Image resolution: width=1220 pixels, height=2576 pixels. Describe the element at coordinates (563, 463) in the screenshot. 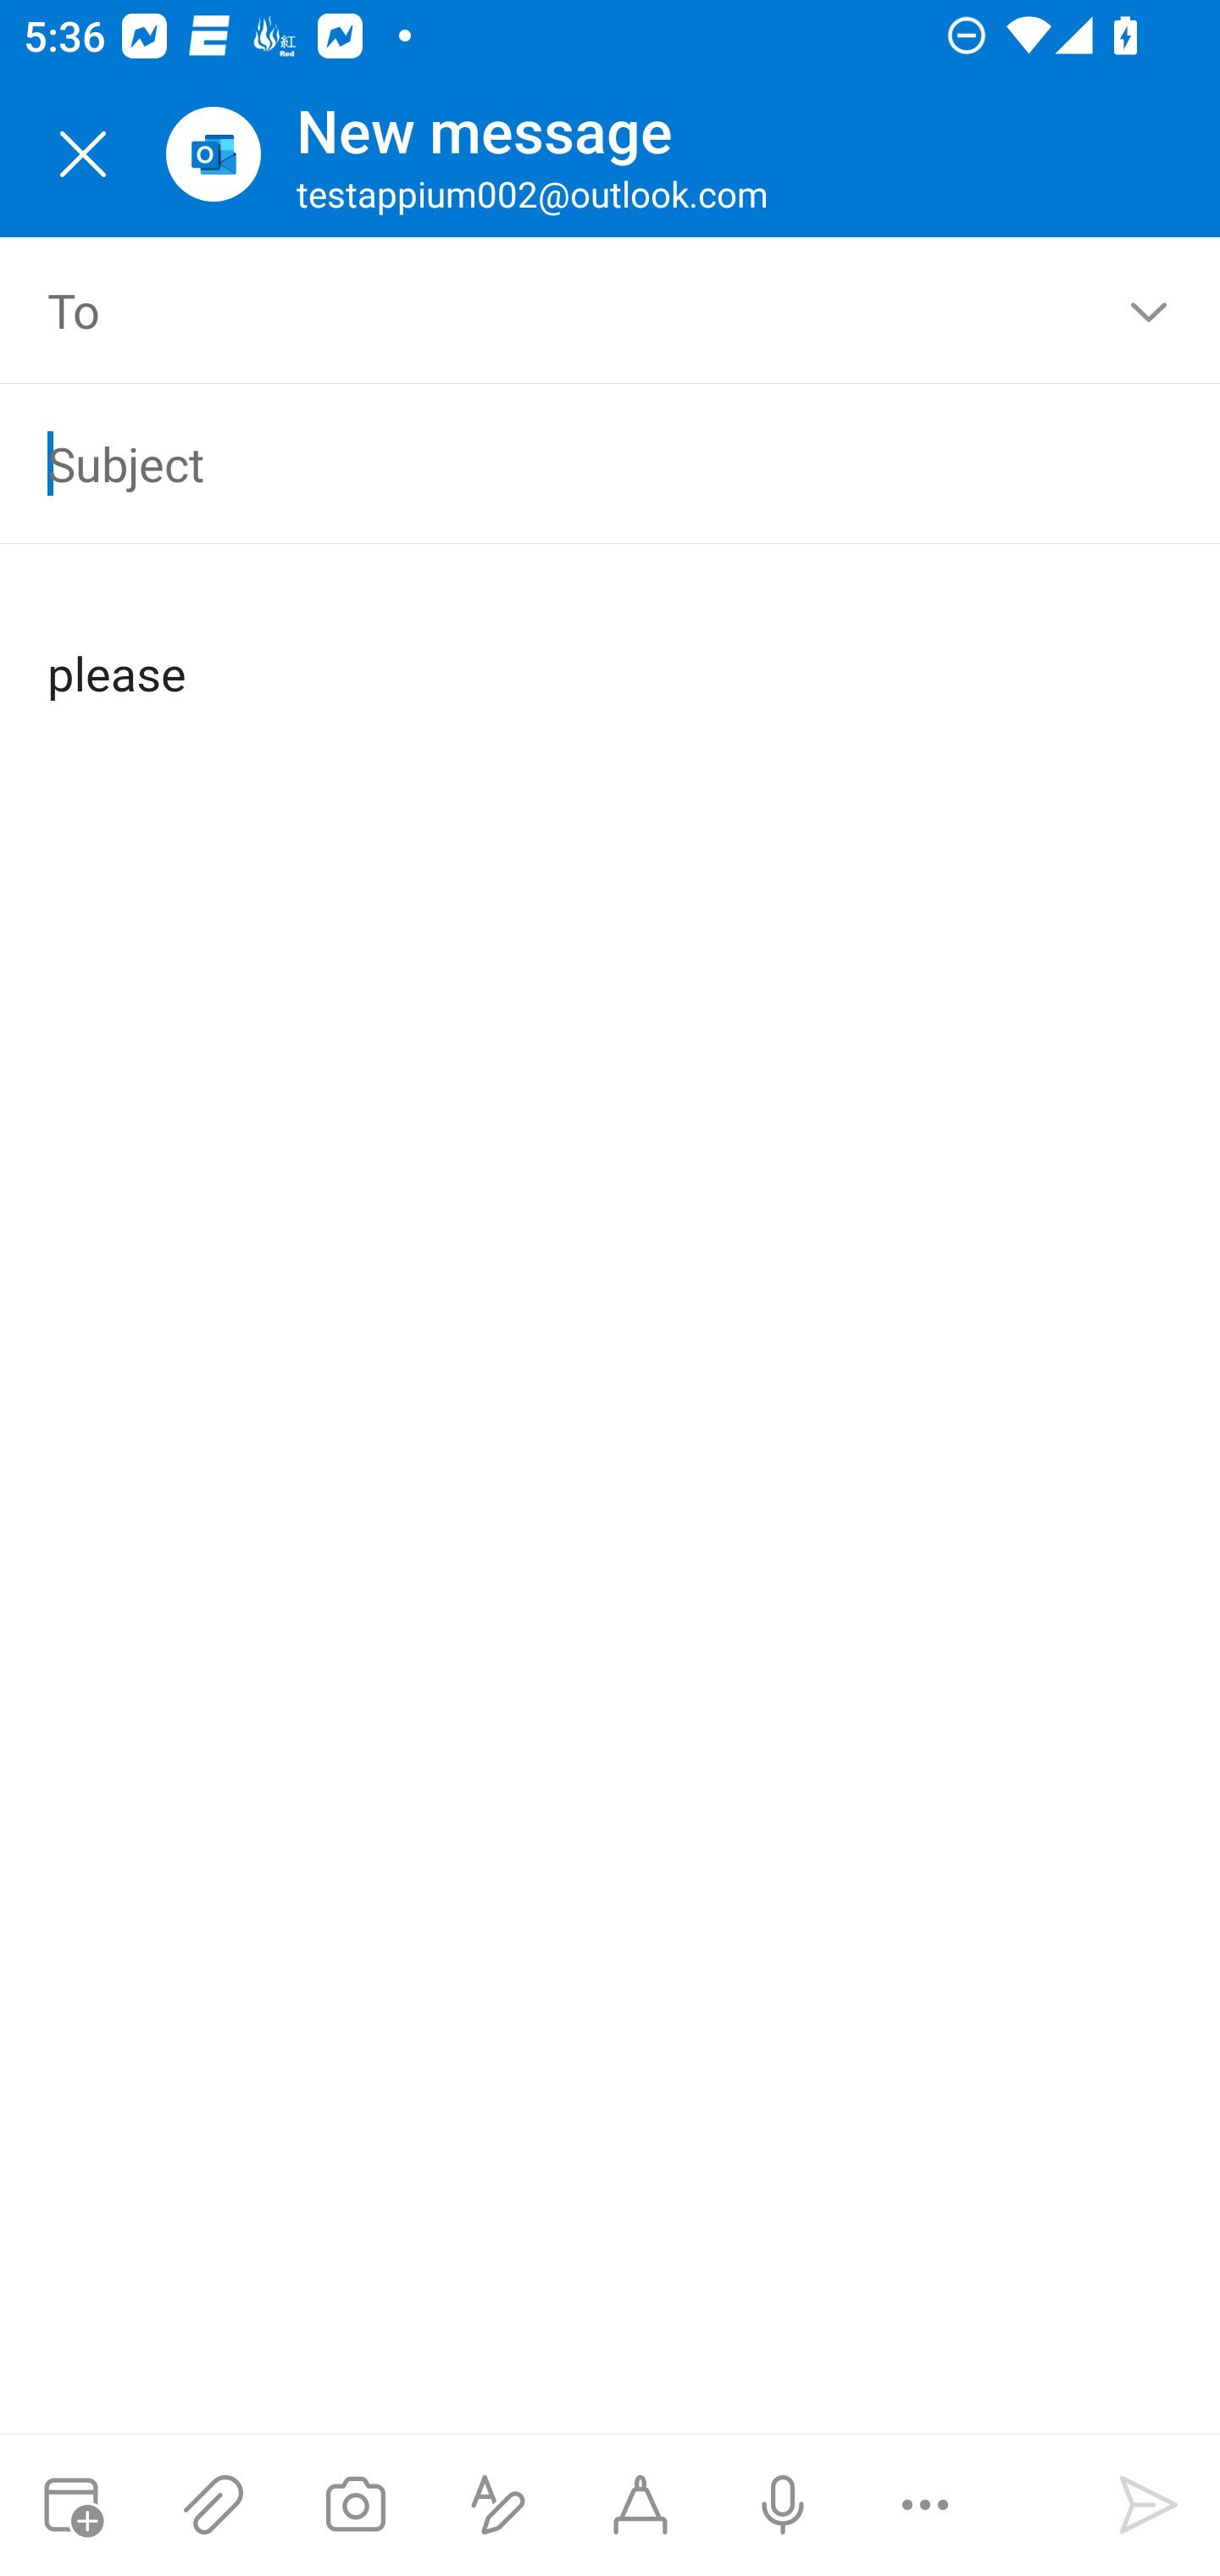

I see `Subject` at that location.